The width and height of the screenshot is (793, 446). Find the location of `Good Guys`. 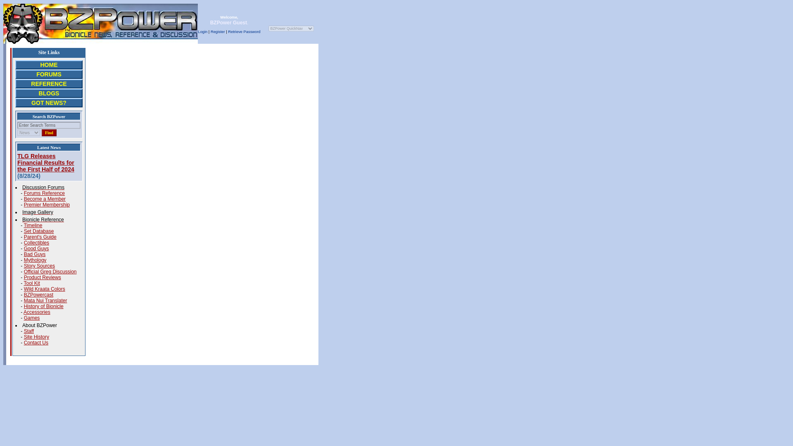

Good Guys is located at coordinates (36, 249).